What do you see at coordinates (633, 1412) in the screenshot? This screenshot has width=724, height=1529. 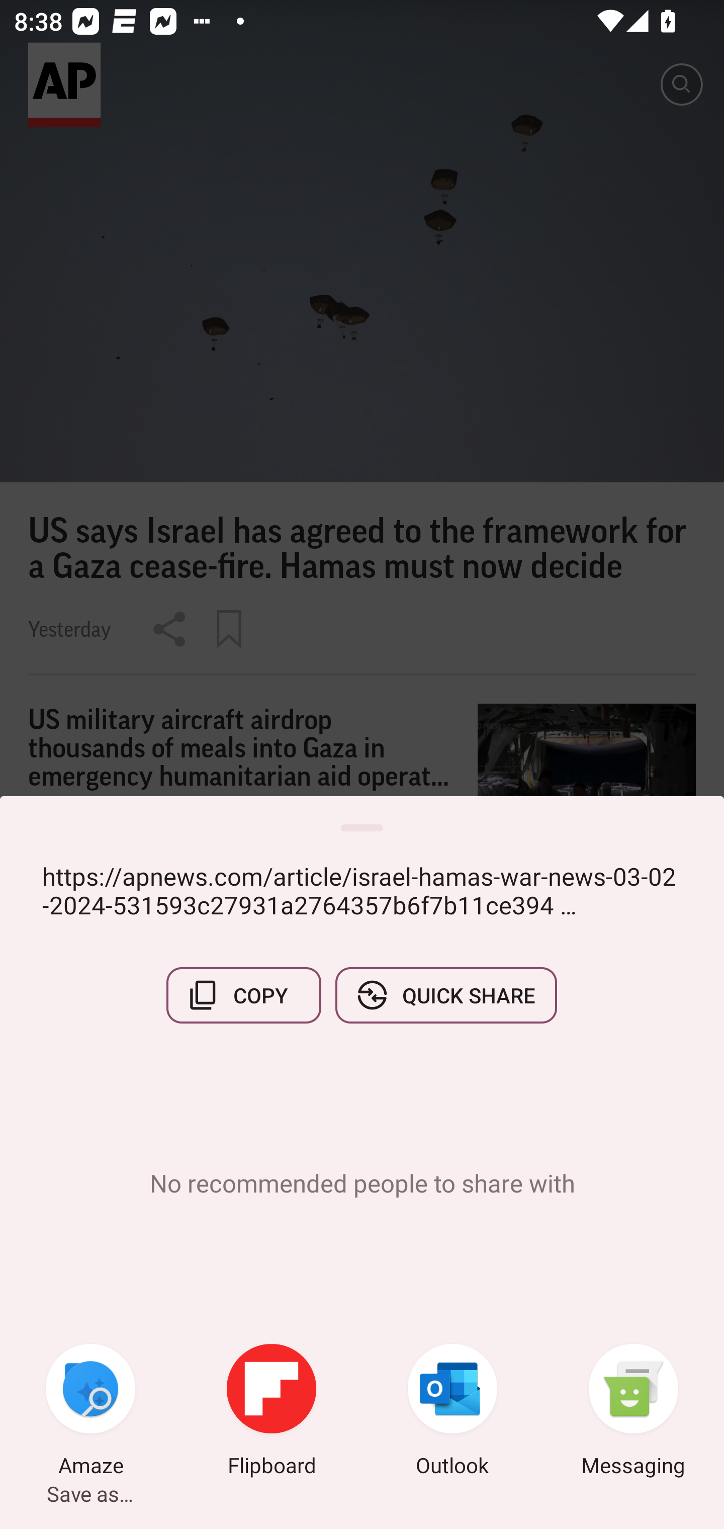 I see `Messaging` at bounding box center [633, 1412].